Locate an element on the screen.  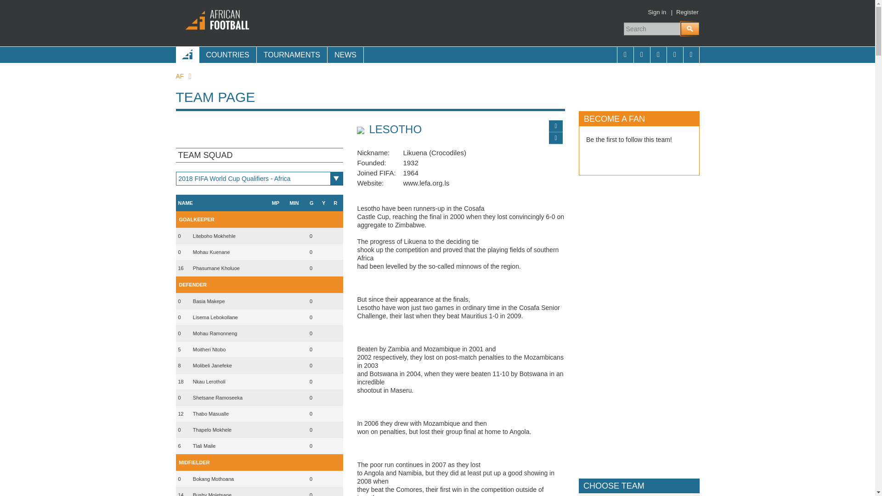
NEWS is located at coordinates (345, 55).